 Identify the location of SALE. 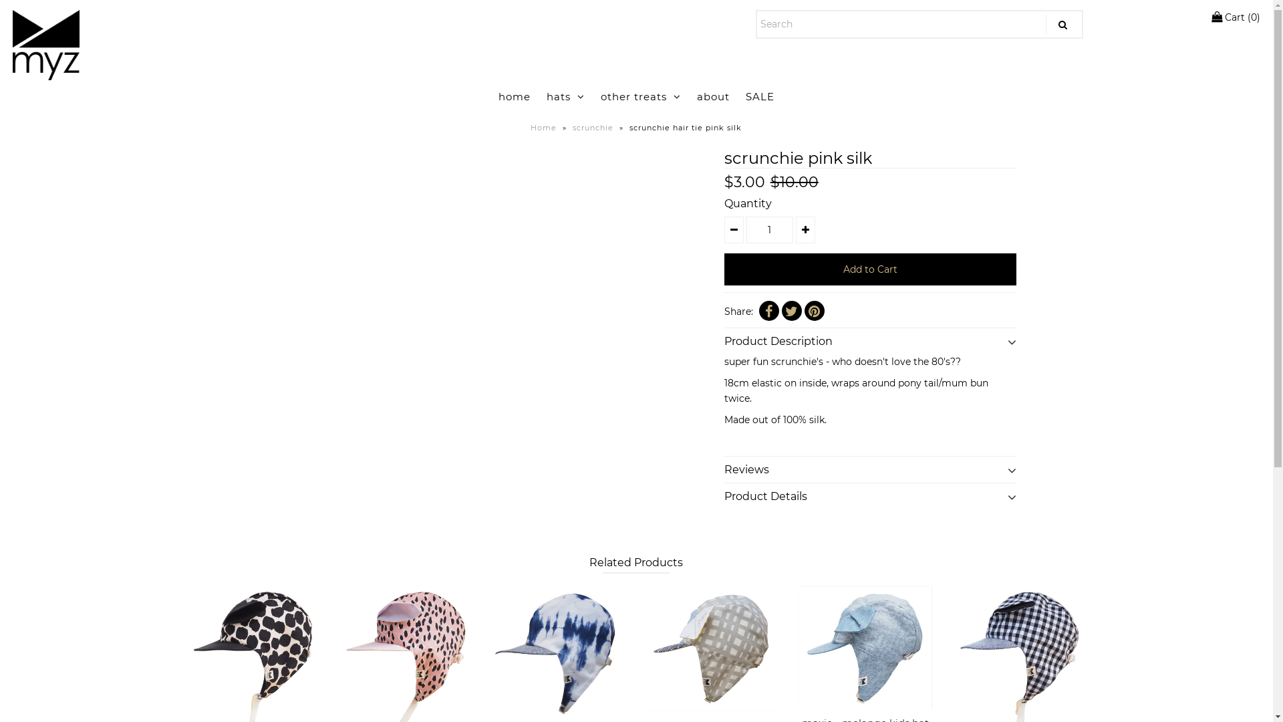
(760, 97).